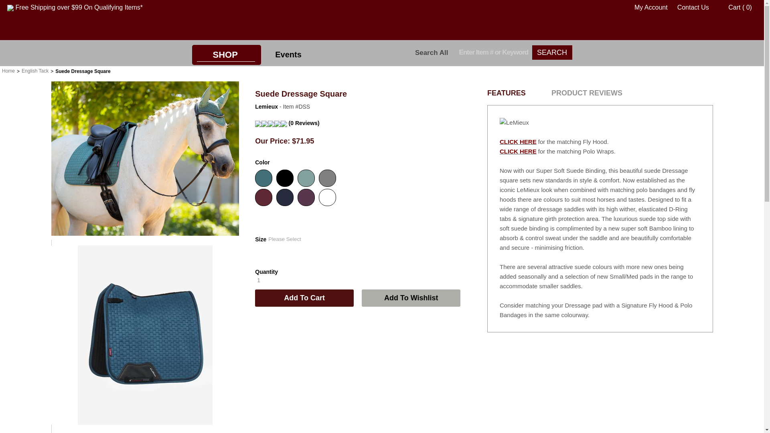 This screenshot has height=433, width=770. I want to click on Shop English Tack products, so click(34, 71).